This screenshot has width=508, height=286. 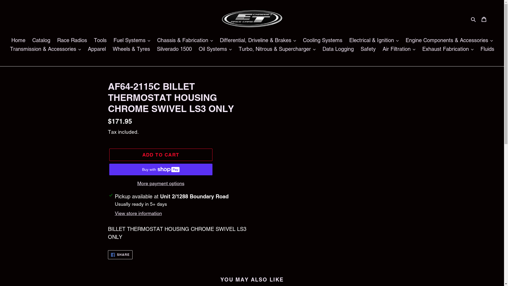 What do you see at coordinates (18, 41) in the screenshot?
I see `Home` at bounding box center [18, 41].